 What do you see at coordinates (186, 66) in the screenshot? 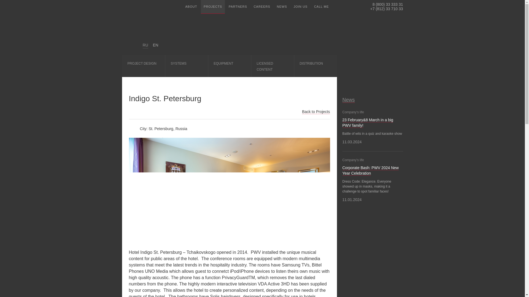
I see `SYSTEMS` at bounding box center [186, 66].